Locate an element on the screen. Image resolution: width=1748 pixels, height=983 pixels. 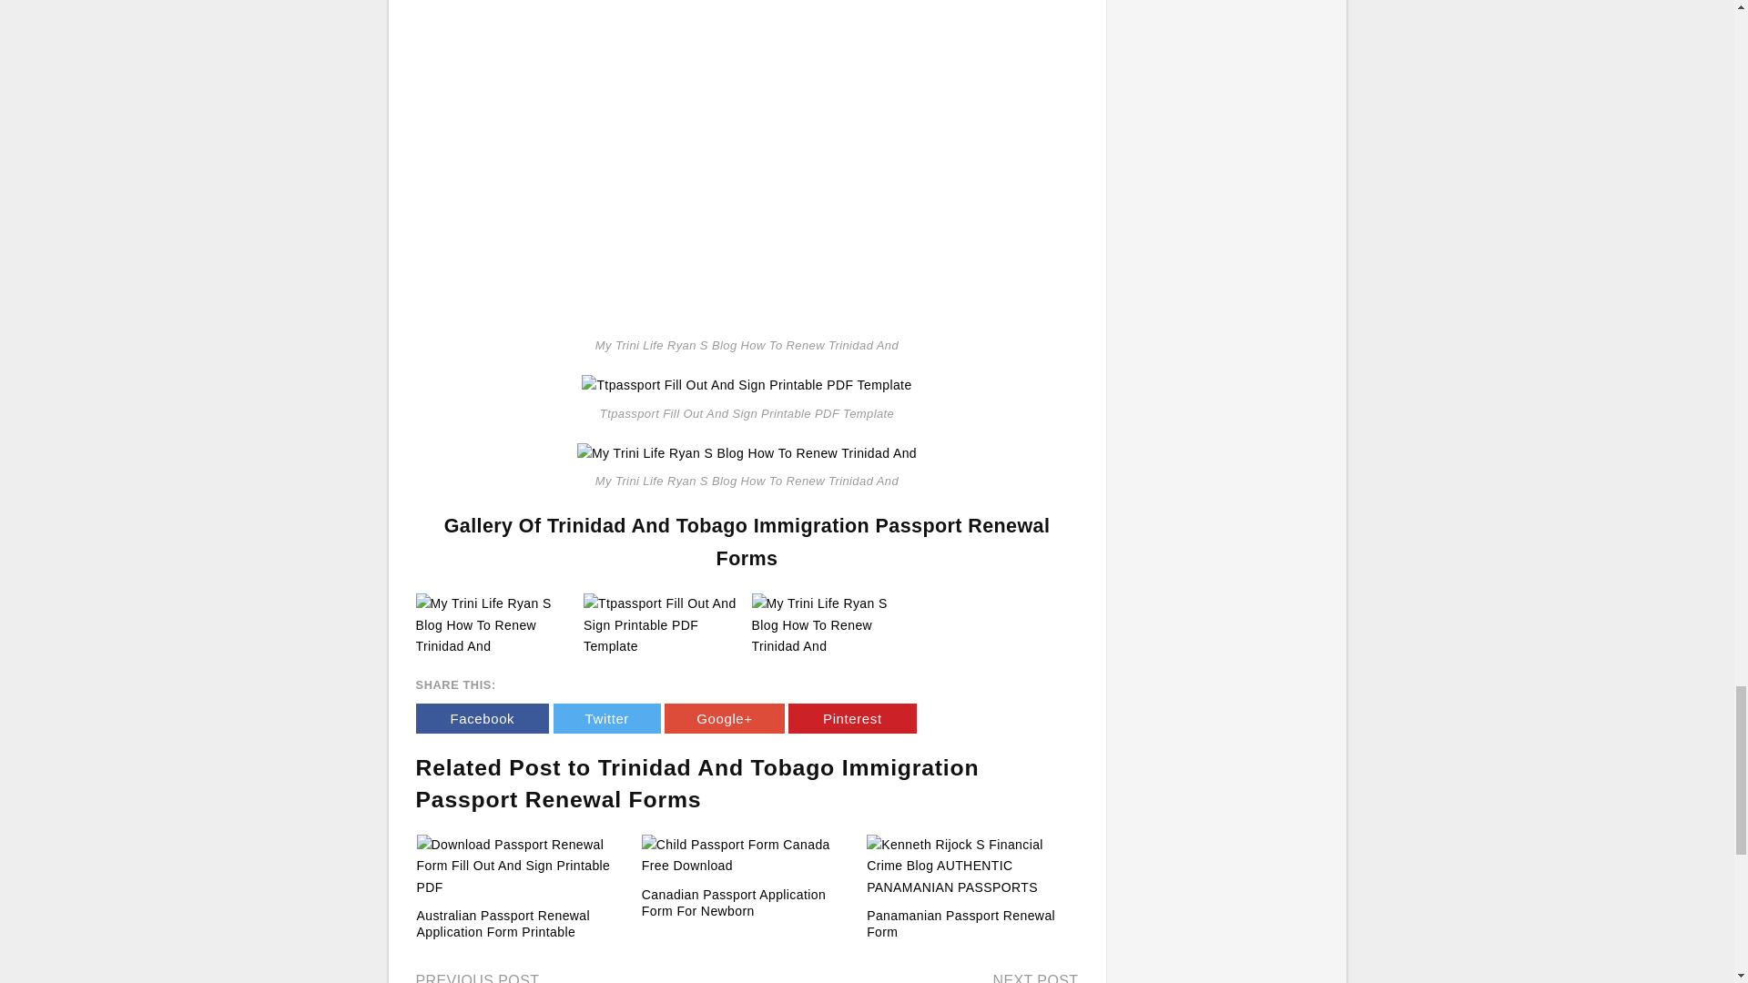
Ttpassport Fill Out And Sign Printable PDF Template is located at coordinates (663, 624).